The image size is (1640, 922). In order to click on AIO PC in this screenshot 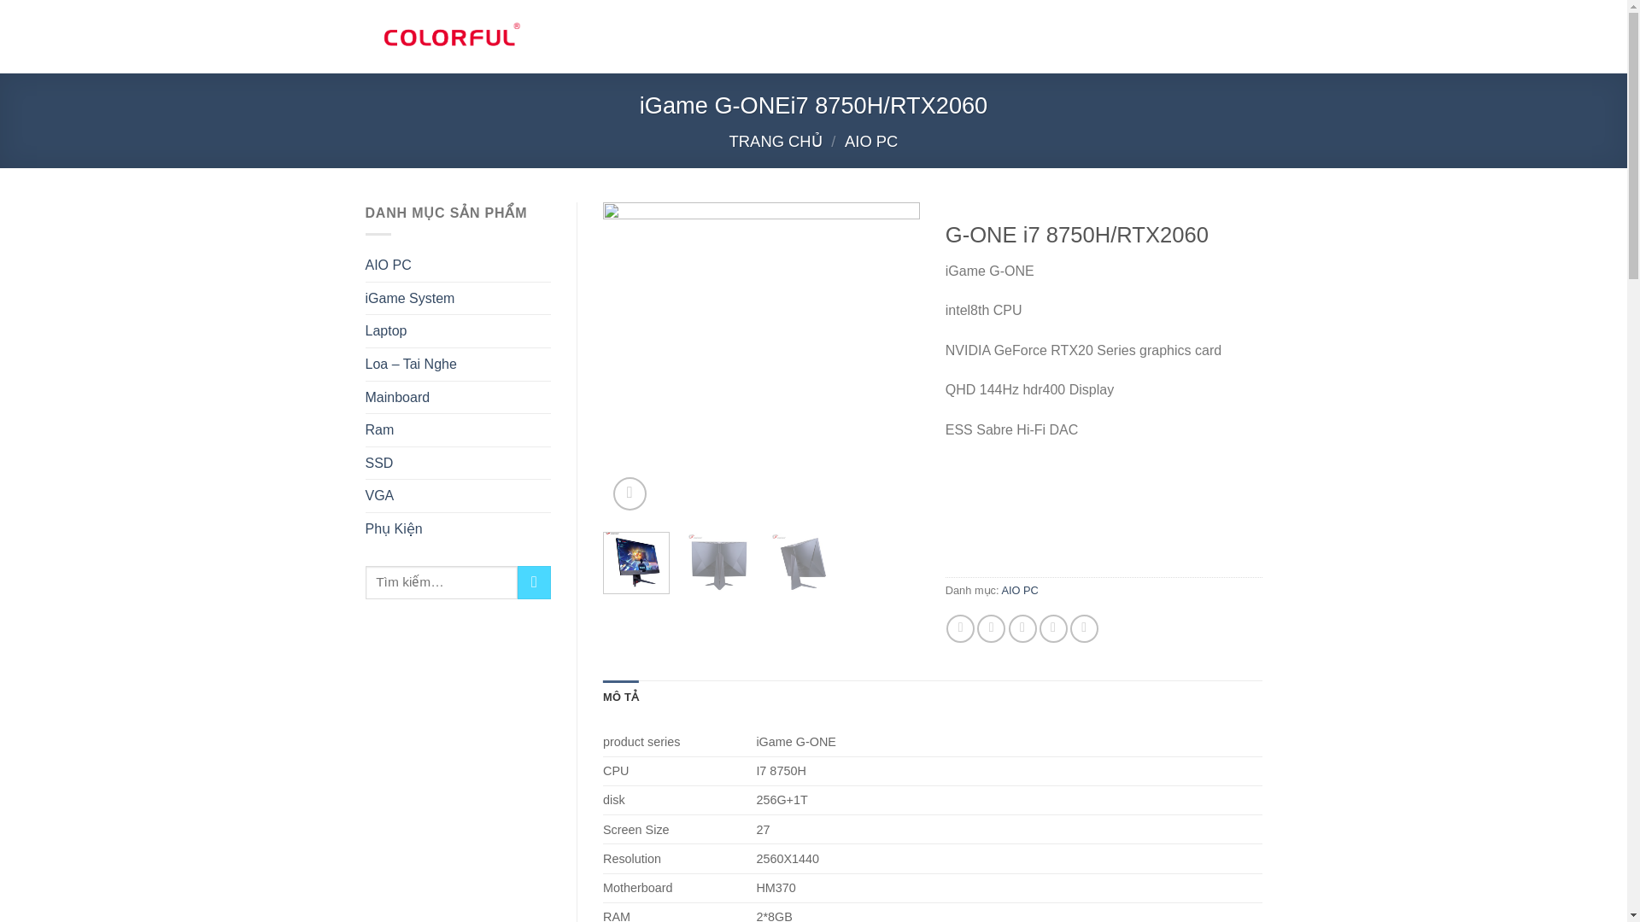, I will do `click(388, 265)`.